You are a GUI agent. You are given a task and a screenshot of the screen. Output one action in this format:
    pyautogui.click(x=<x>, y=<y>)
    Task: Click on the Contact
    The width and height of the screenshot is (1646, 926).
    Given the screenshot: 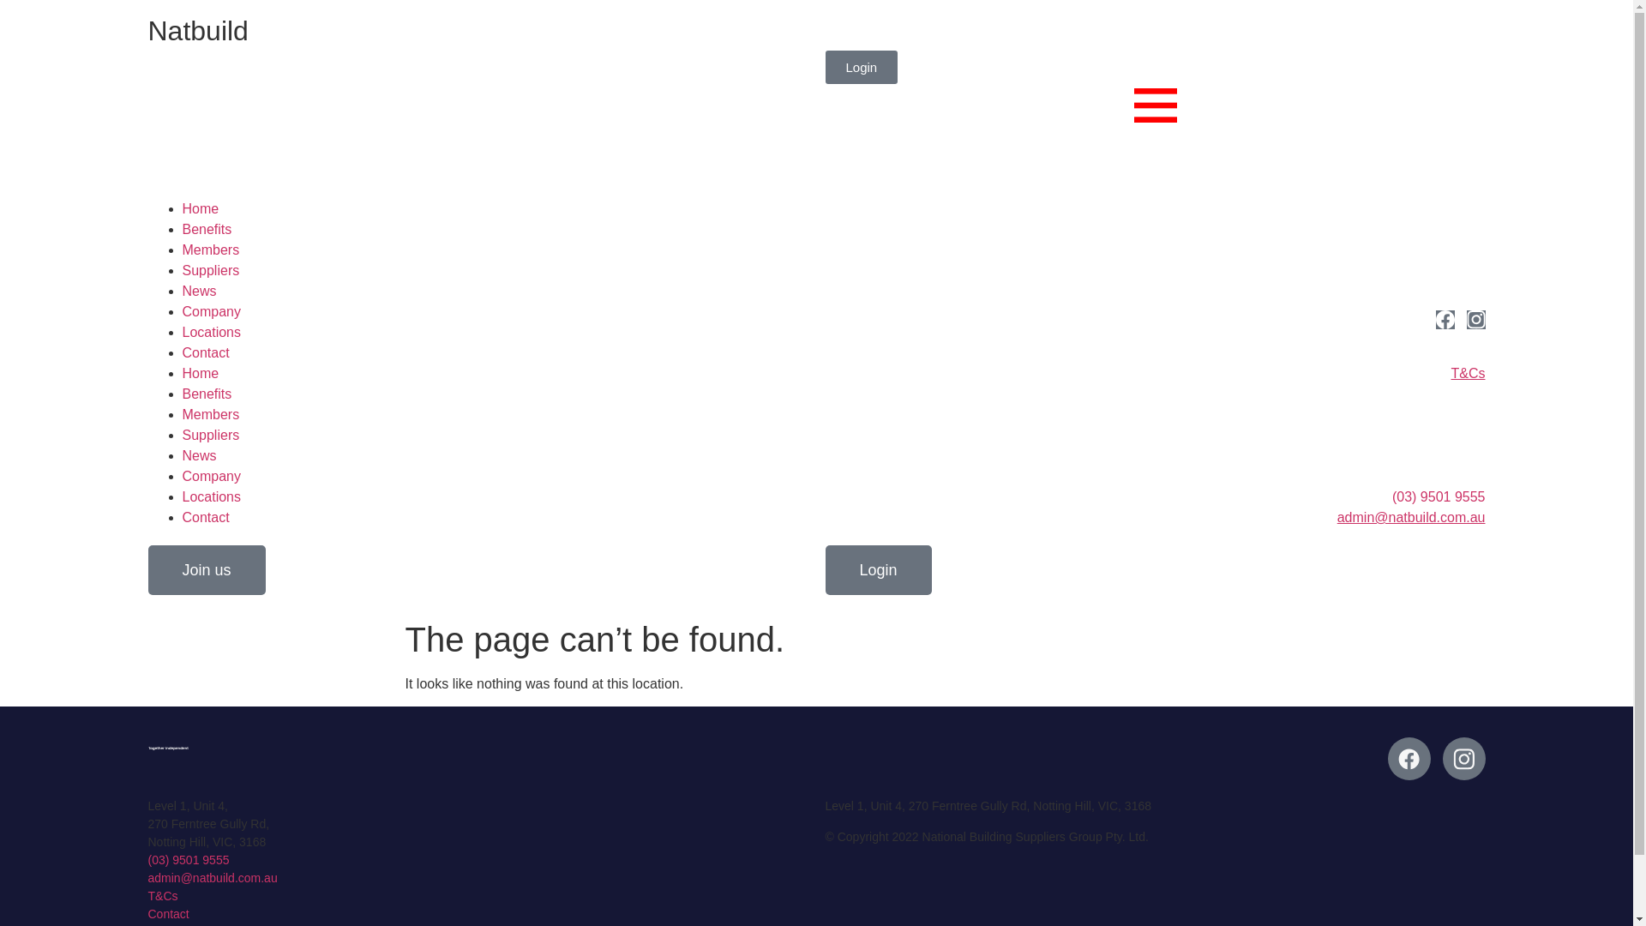 What is the action you would take?
    pyautogui.click(x=206, y=353)
    